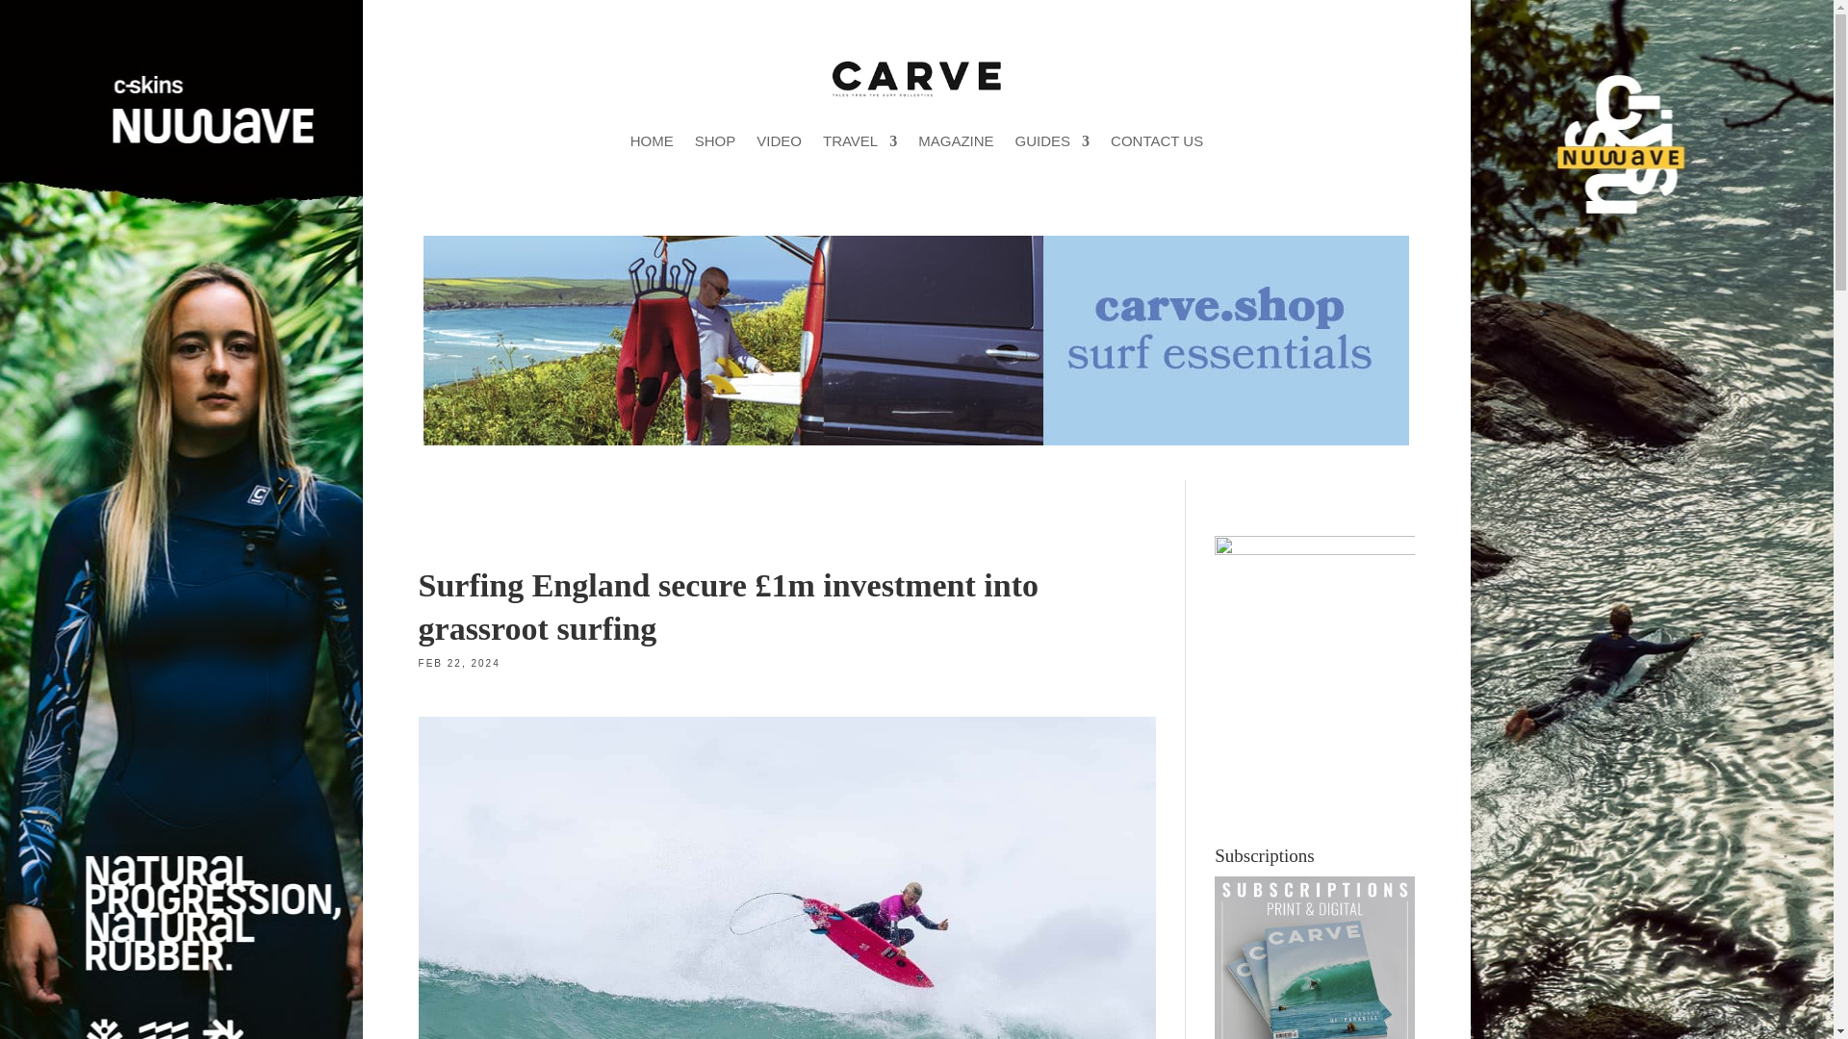  I want to click on TRAVEL, so click(859, 140).